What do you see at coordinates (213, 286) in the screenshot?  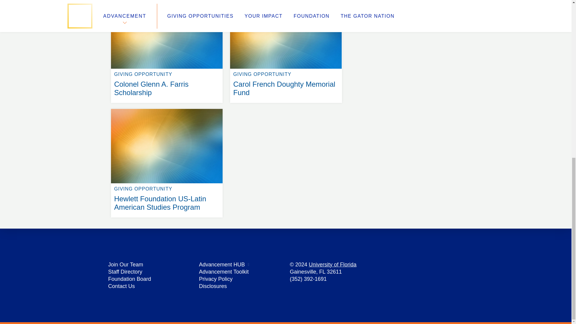 I see `Disclosures` at bounding box center [213, 286].